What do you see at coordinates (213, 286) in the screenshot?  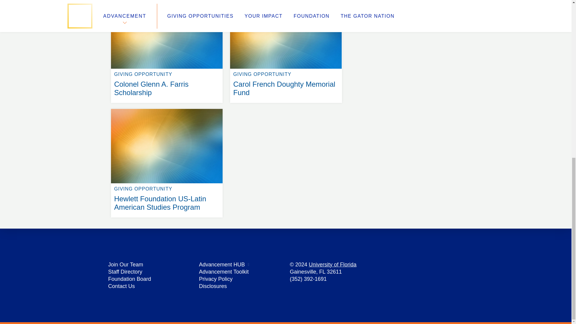 I see `Disclosures` at bounding box center [213, 286].